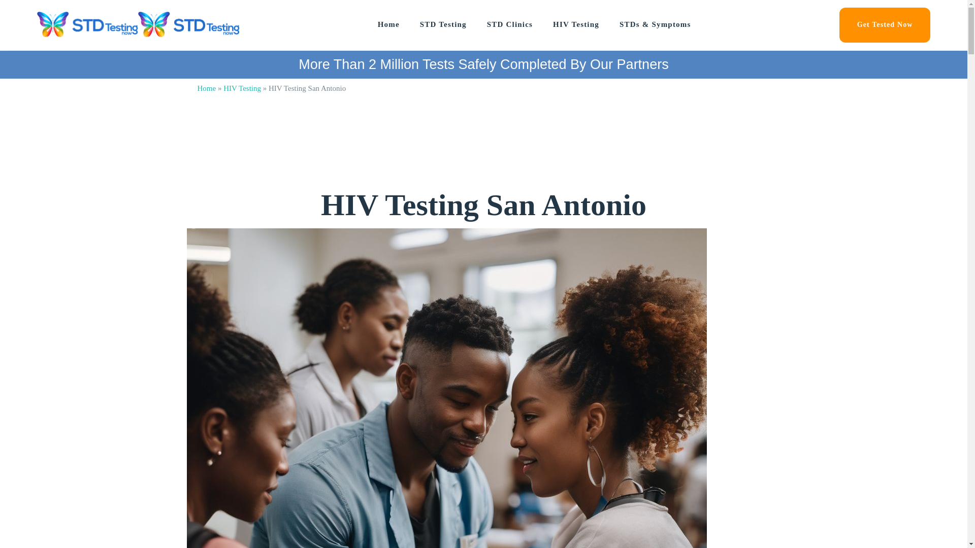 The height and width of the screenshot is (548, 975). I want to click on STD Clinics, so click(509, 24).